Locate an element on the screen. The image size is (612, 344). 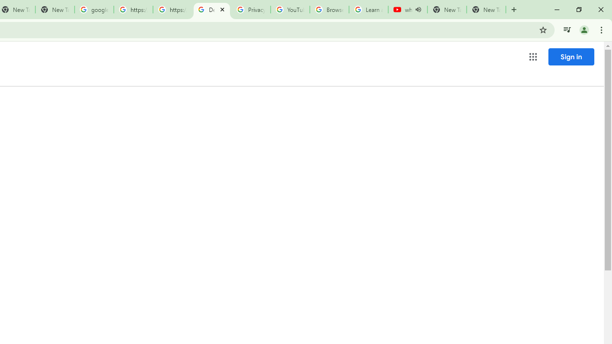
https://scholar.google.com/ is located at coordinates (133, 10).